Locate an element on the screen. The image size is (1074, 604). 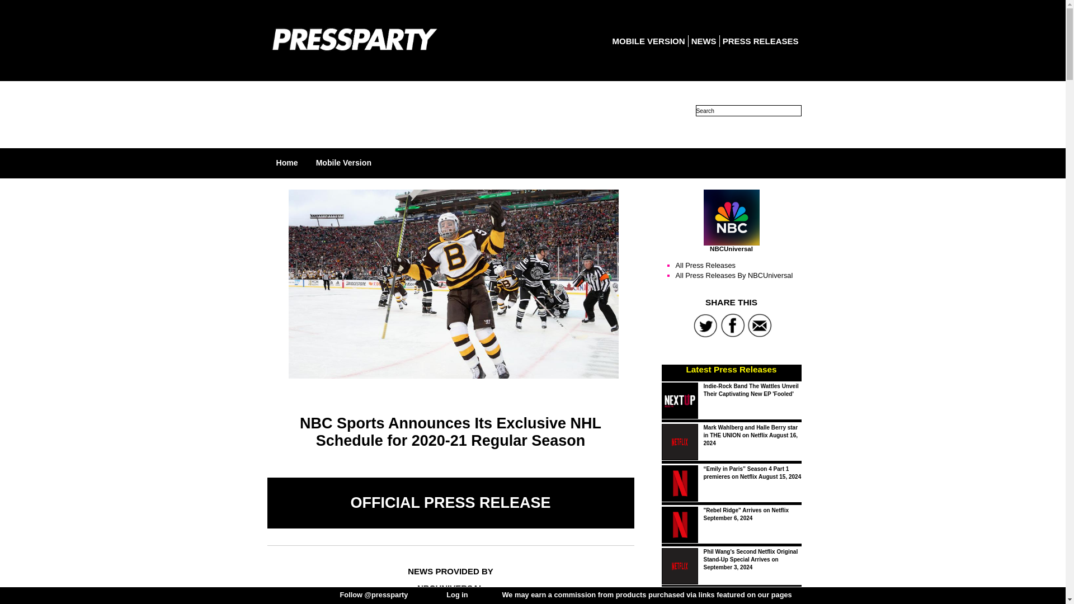
MOBILE VERSION is located at coordinates (648, 41).